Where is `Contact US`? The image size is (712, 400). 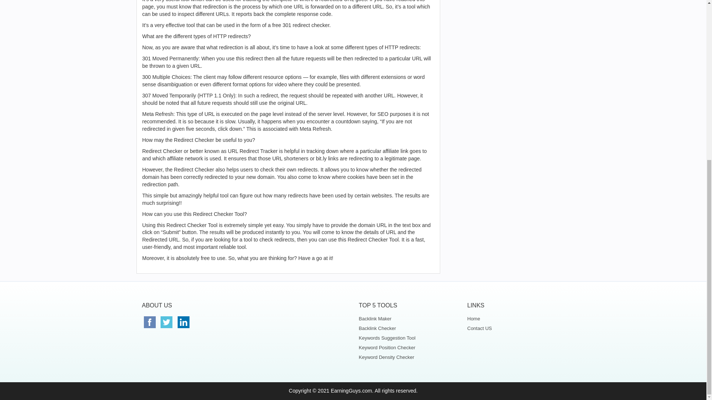 Contact US is located at coordinates (515, 328).